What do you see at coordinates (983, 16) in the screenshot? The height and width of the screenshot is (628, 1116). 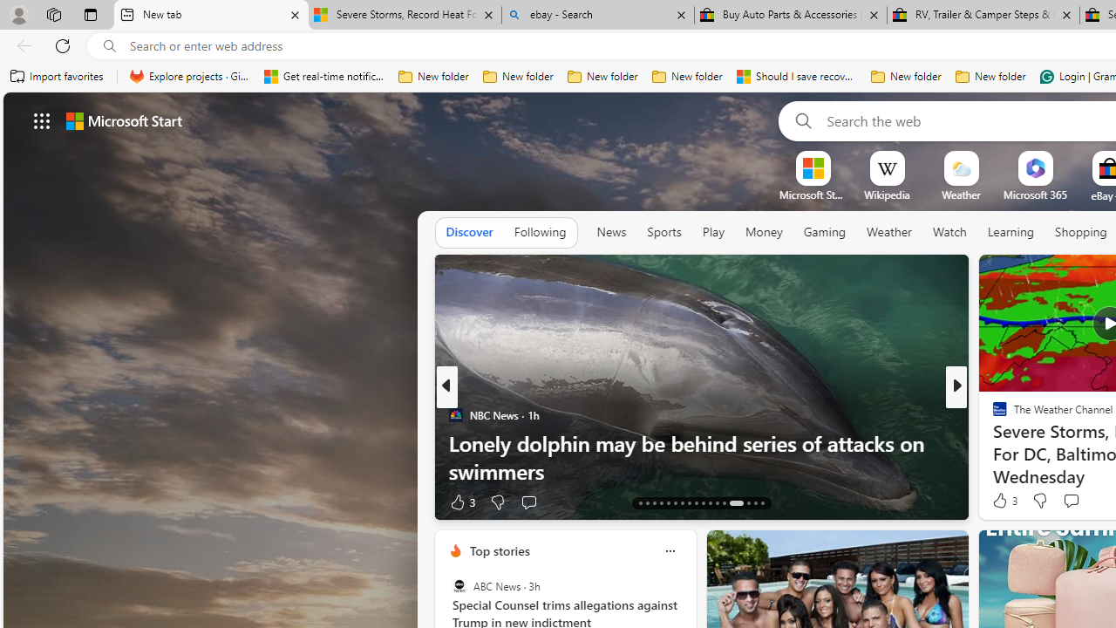 I see `RV, Trailer & Camper Steps & Ladders for sale | eBay` at bounding box center [983, 16].